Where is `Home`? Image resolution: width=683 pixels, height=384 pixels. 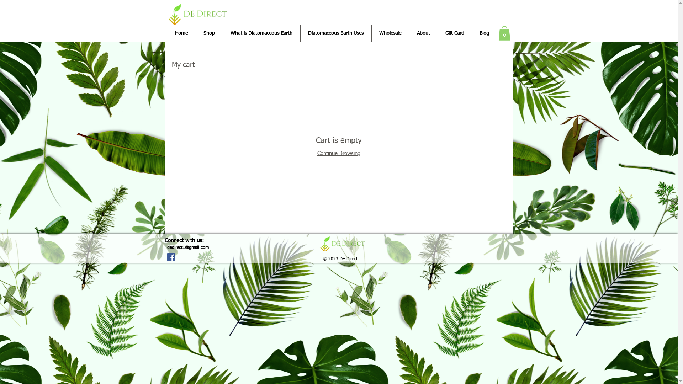
Home is located at coordinates (181, 33).